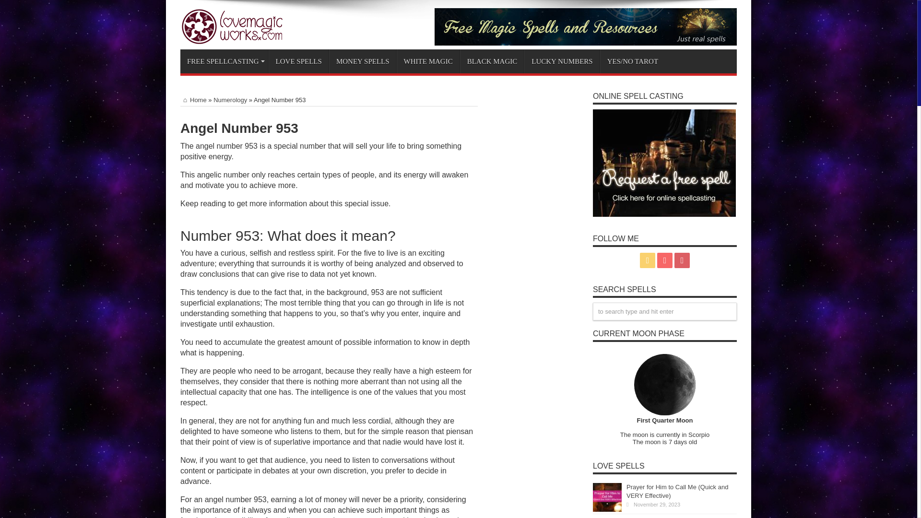 The height and width of the screenshot is (518, 921). What do you see at coordinates (362, 61) in the screenshot?
I see `MONEY SPELLS` at bounding box center [362, 61].